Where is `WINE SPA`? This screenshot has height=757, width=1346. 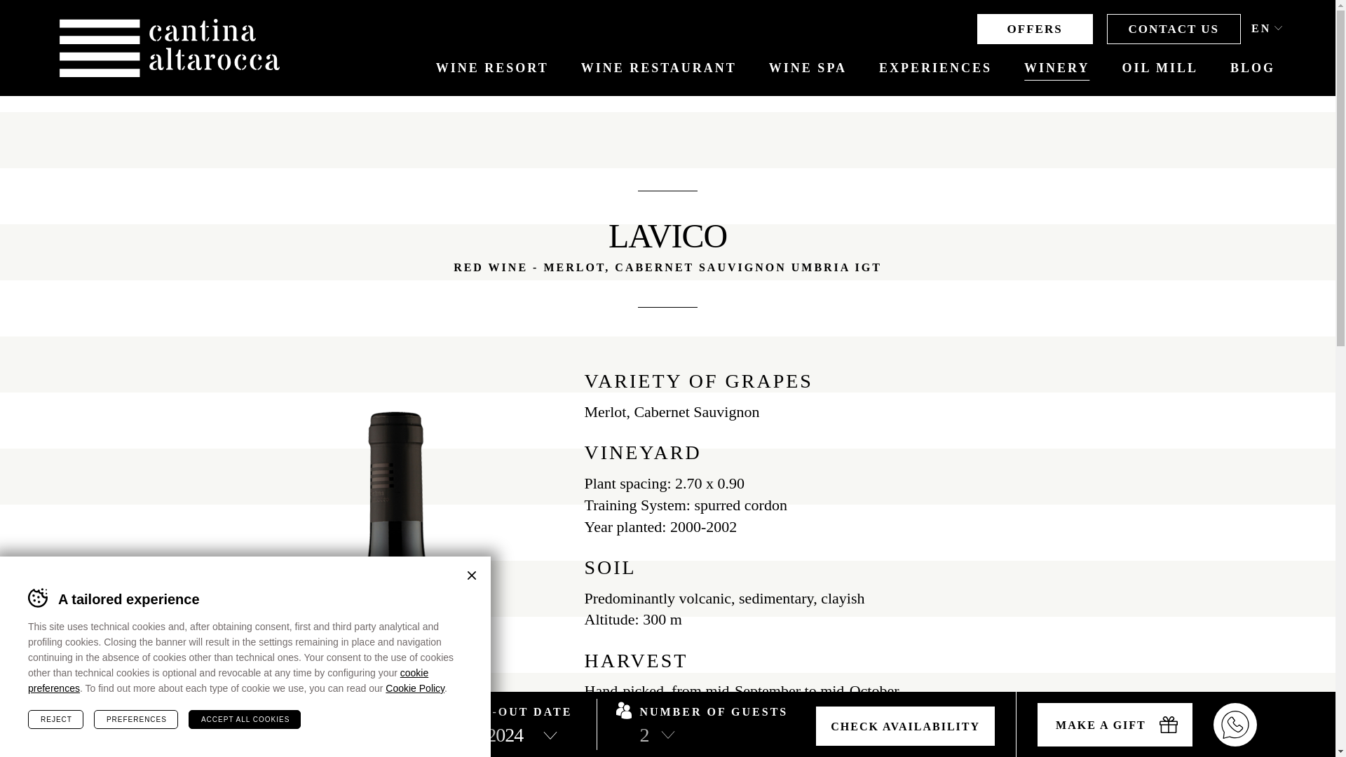
WINE SPA is located at coordinates (808, 68).